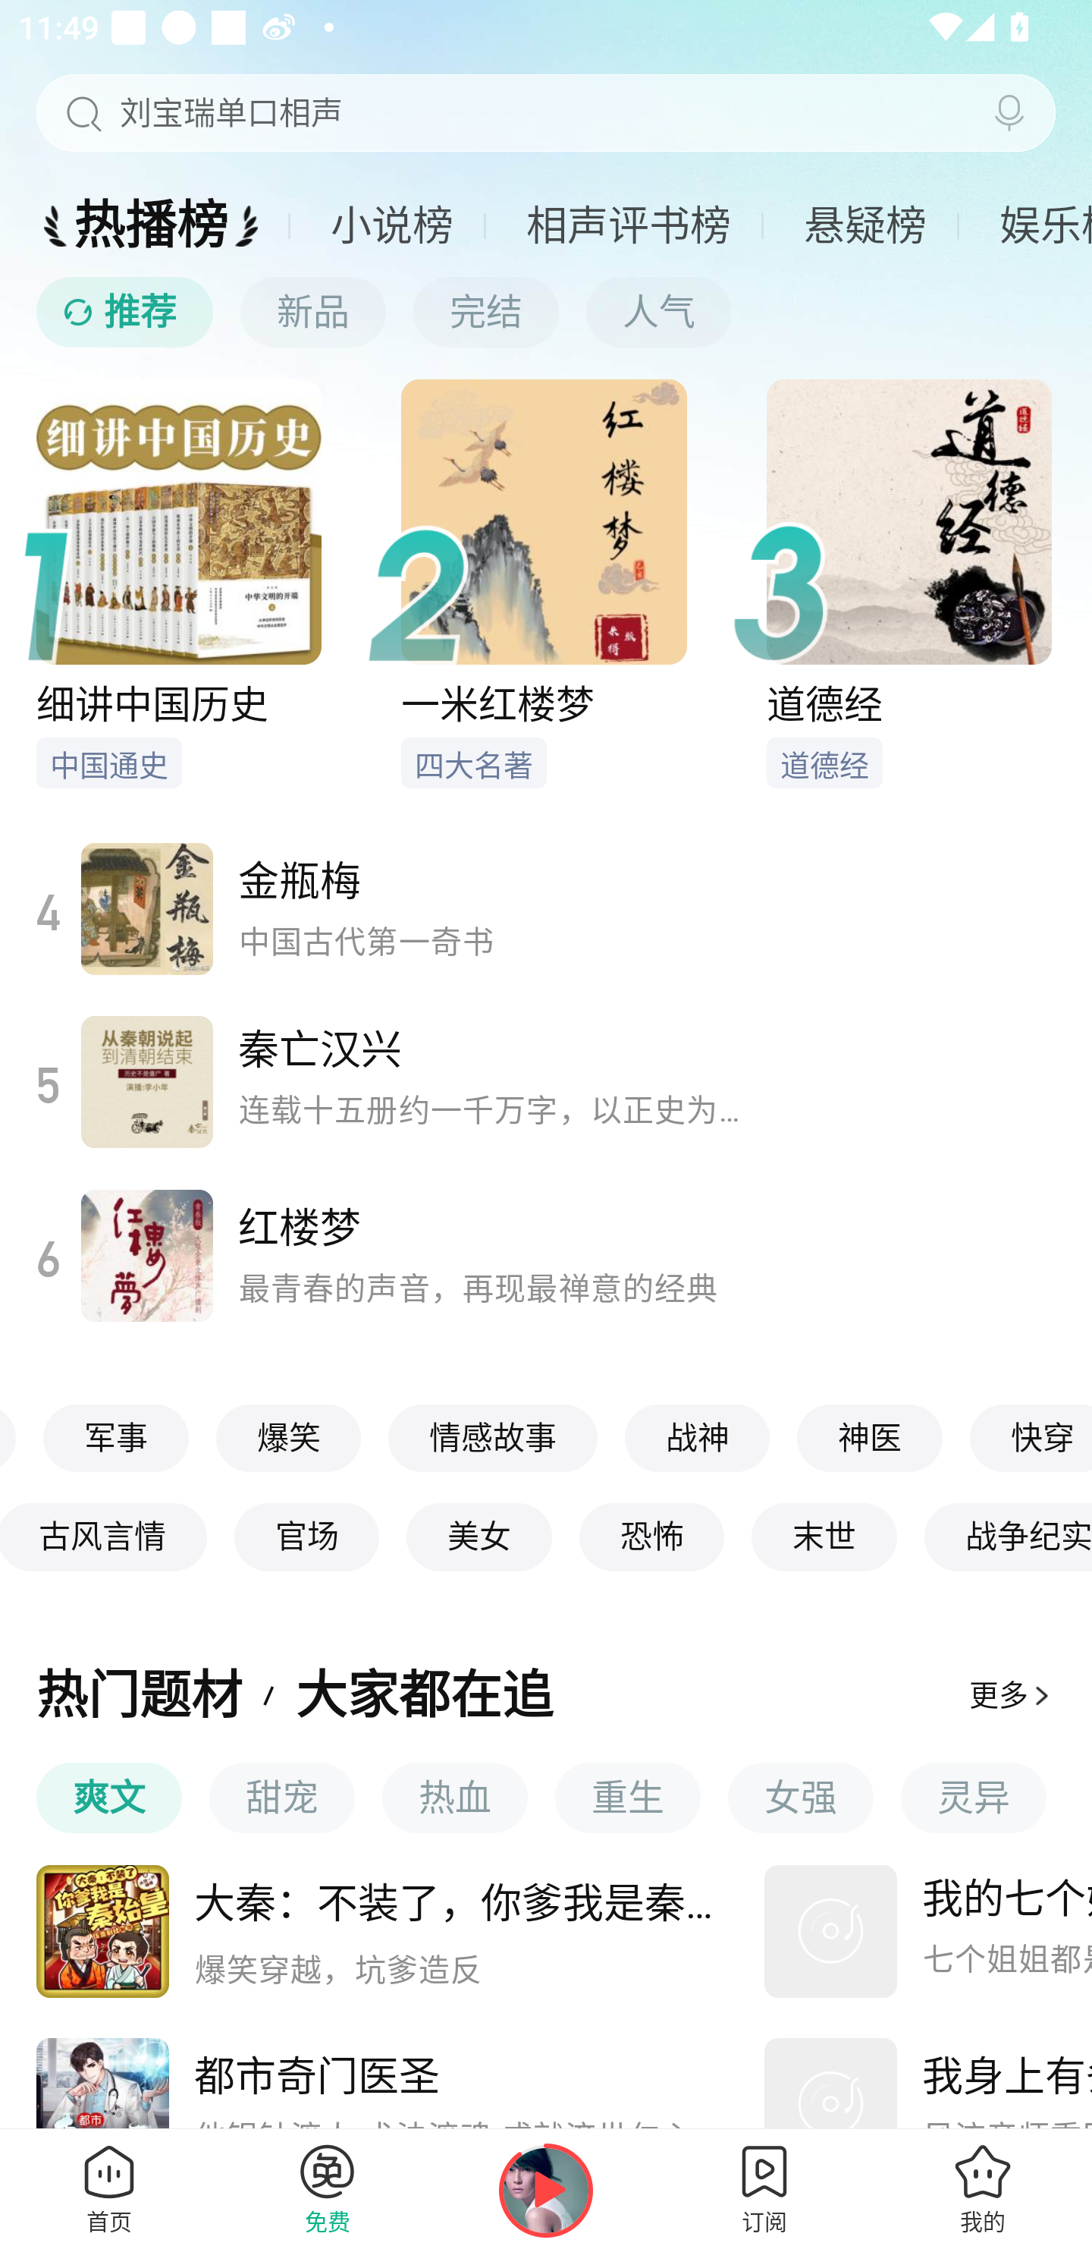 The height and width of the screenshot is (2246, 1092). I want to click on 相声评书榜, so click(629, 225).